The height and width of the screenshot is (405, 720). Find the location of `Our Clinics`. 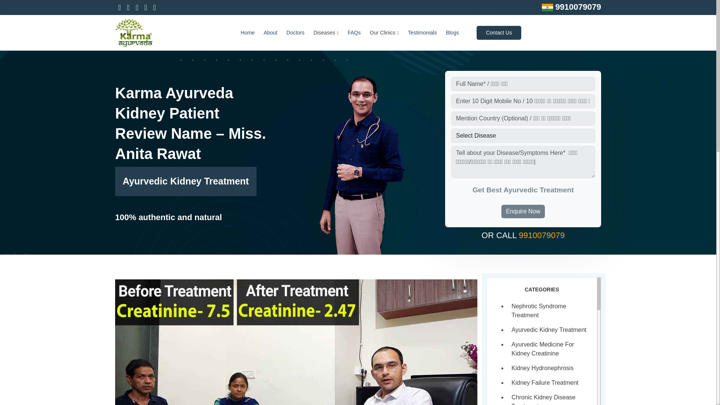

Our Clinics is located at coordinates (384, 33).